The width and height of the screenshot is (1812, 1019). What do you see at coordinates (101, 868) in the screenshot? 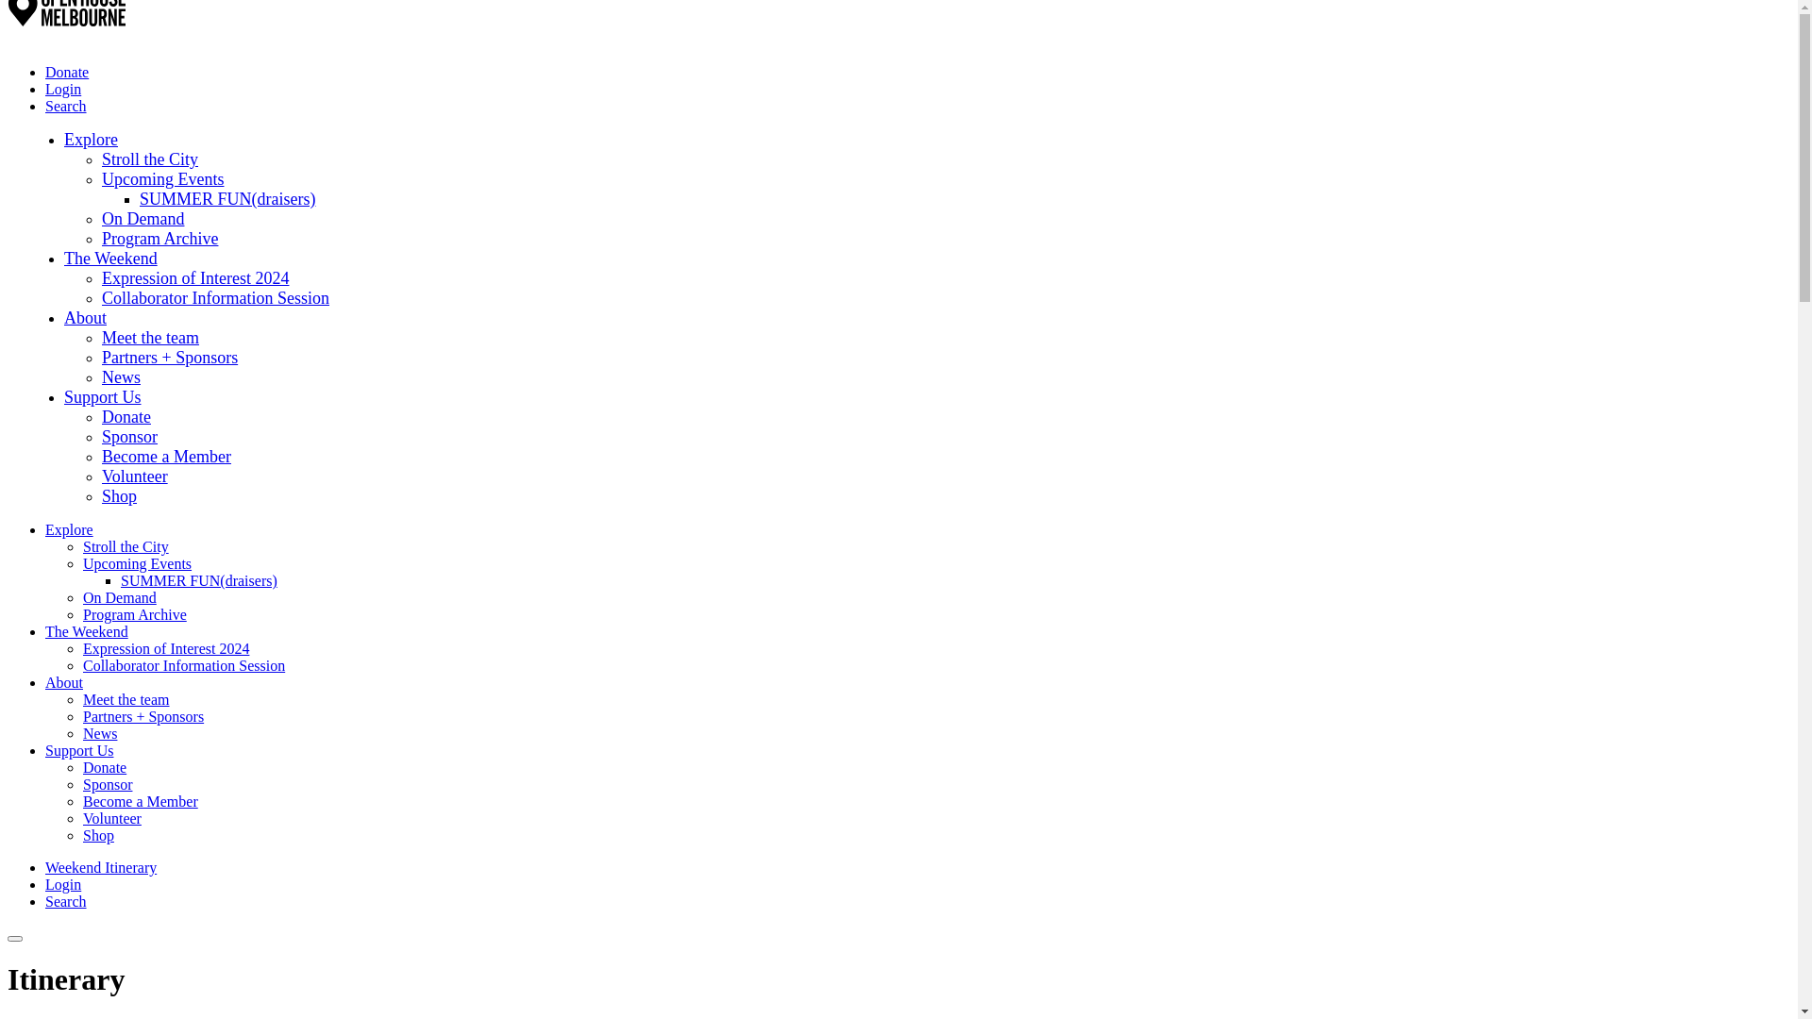
I see `Weekend Itinerary` at bounding box center [101, 868].